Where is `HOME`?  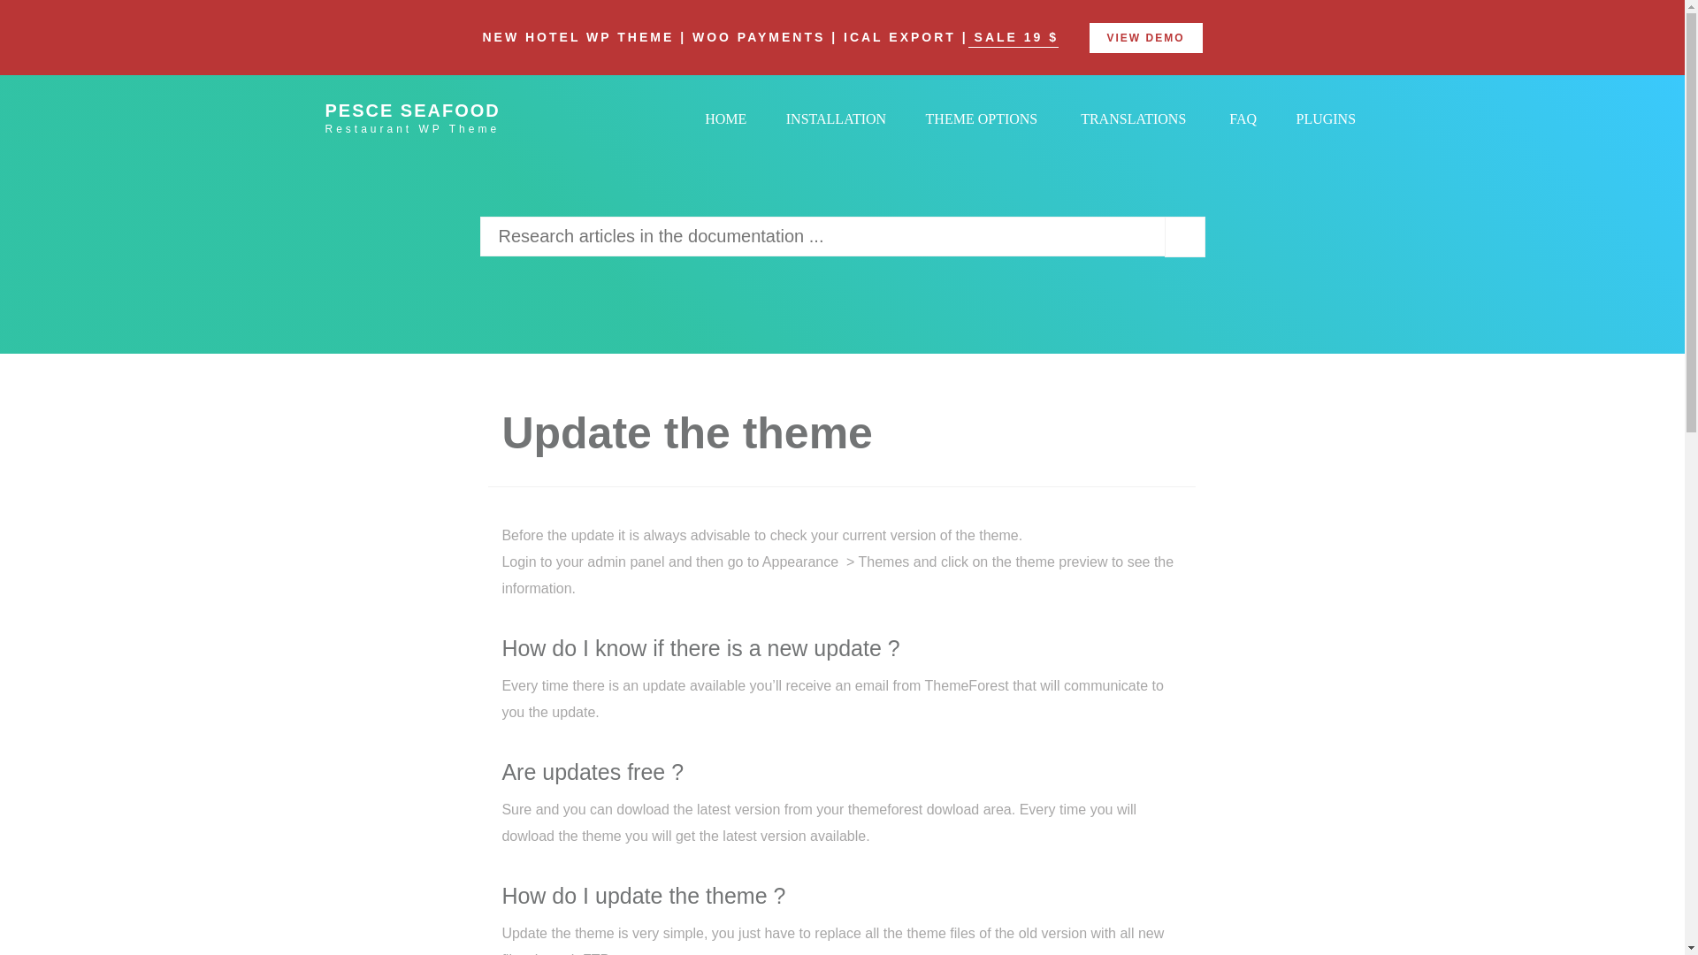 HOME is located at coordinates (725, 118).